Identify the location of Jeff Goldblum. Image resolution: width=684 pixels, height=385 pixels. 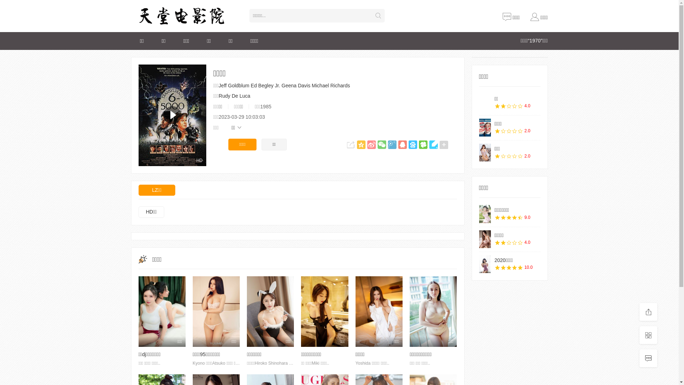
(234, 86).